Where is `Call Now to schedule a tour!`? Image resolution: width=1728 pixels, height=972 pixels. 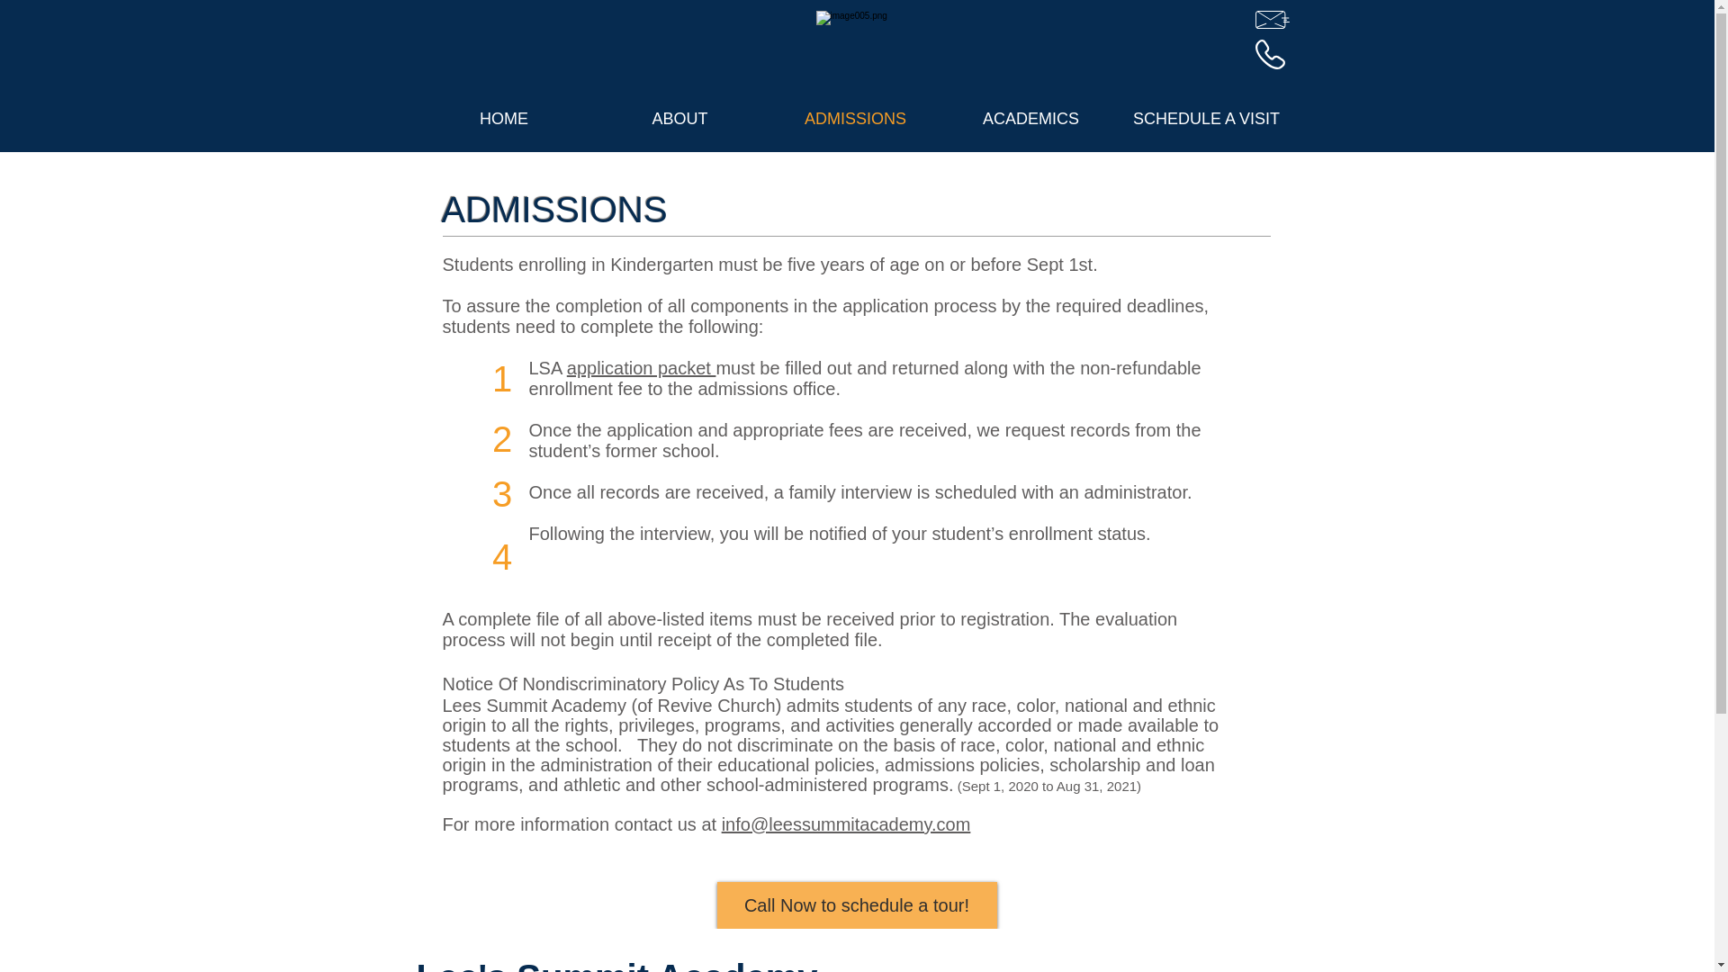 Call Now to schedule a tour! is located at coordinates (857, 905).